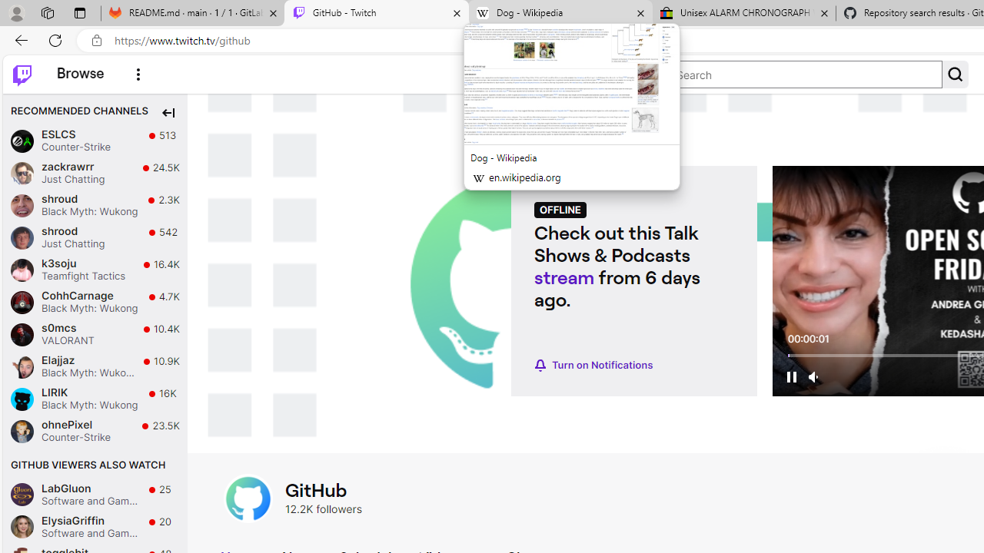  I want to click on Twitch Home, so click(22, 74).